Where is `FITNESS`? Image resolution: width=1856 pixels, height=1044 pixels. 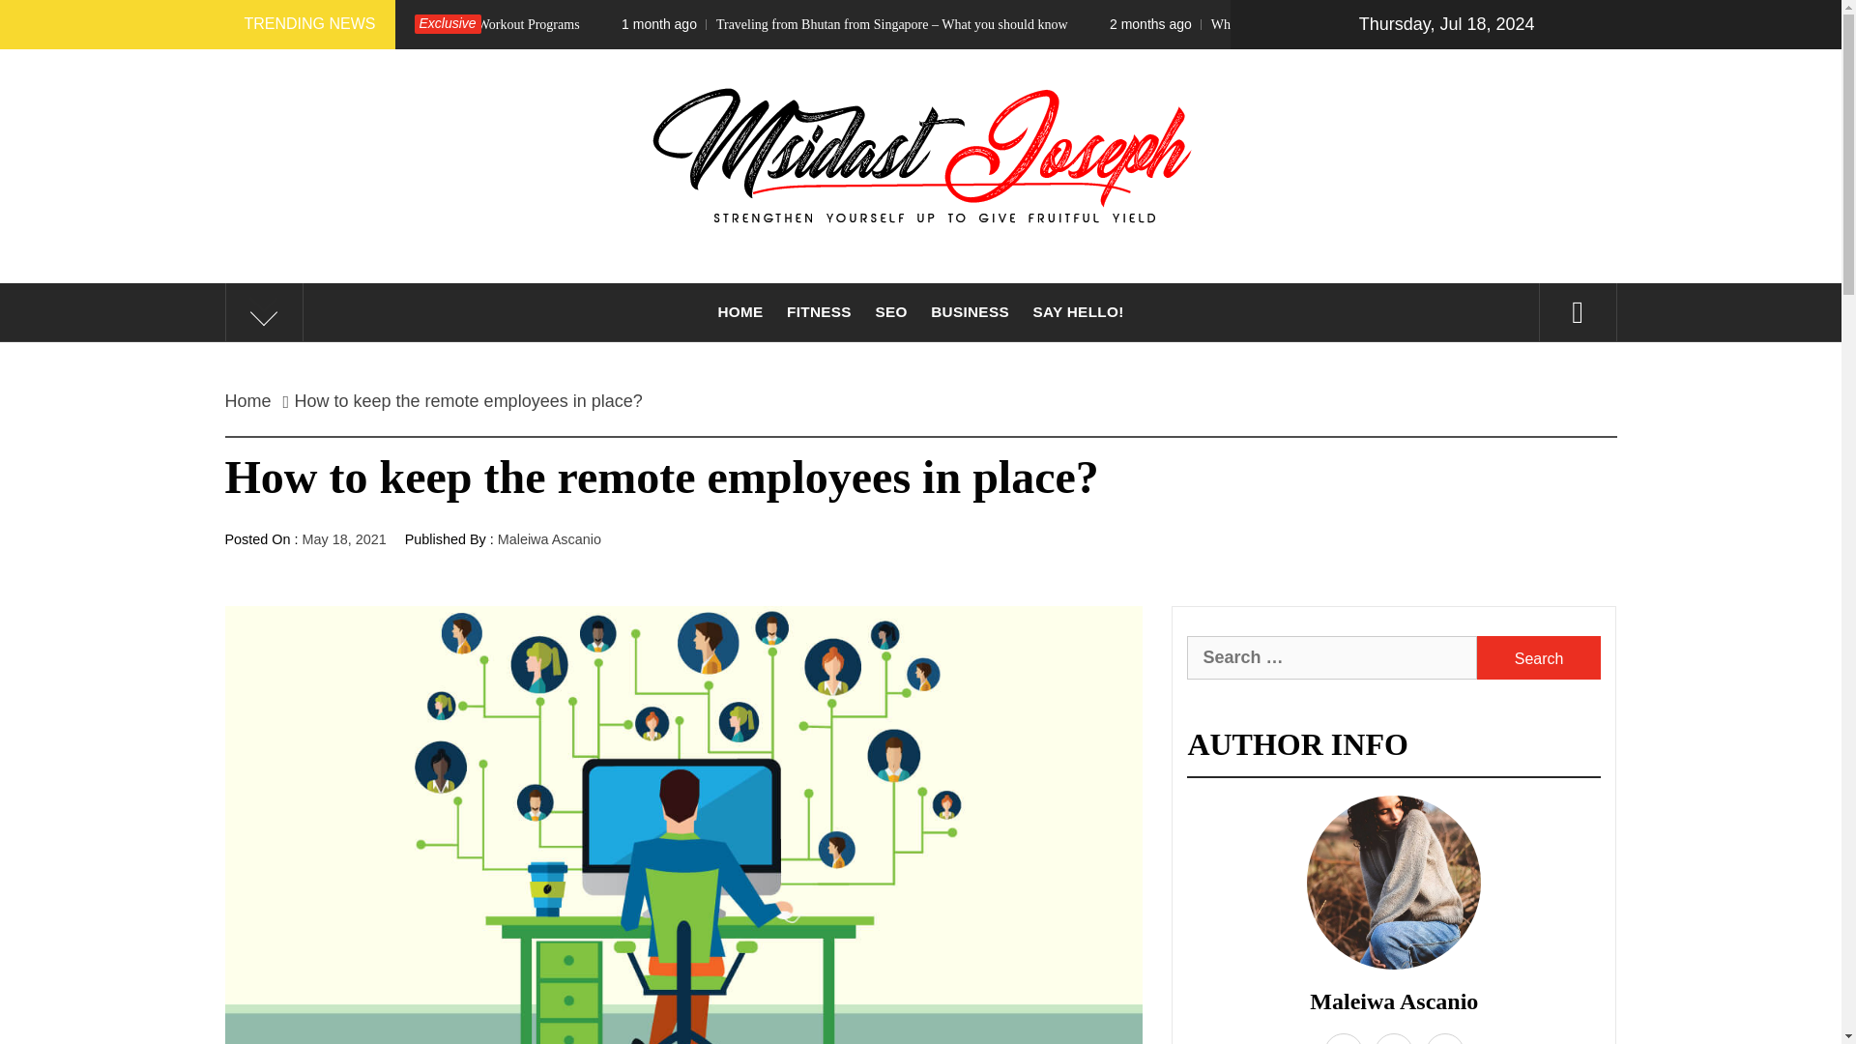 FITNESS is located at coordinates (819, 311).